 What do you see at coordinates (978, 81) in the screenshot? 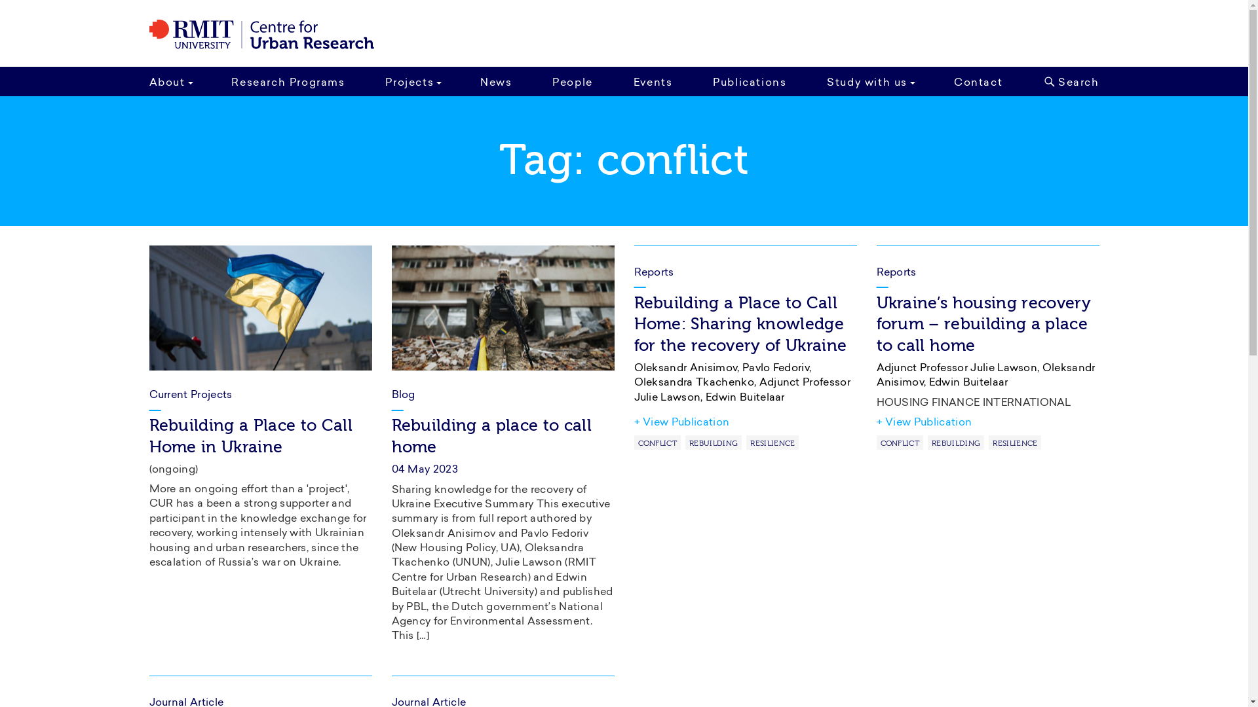
I see `Contact` at bounding box center [978, 81].